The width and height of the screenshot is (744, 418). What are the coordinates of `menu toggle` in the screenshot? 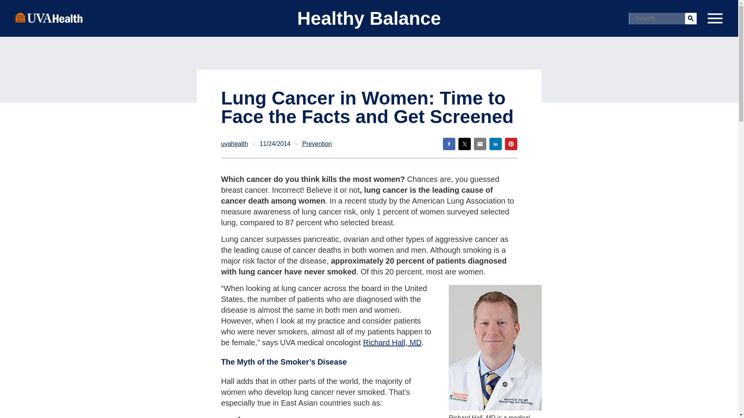 It's located at (715, 19).